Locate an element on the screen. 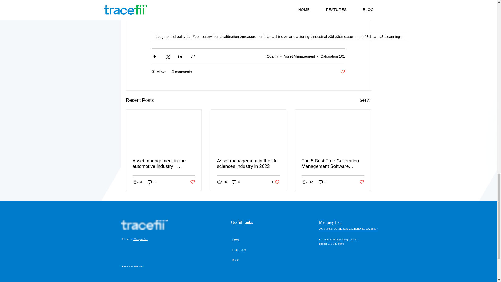 The image size is (501, 282). Post not marked as liked is located at coordinates (192, 182).